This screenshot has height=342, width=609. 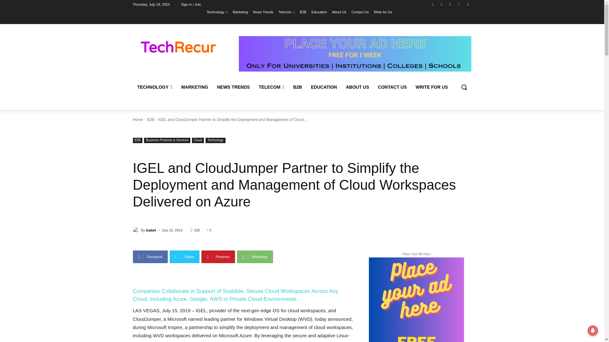 I want to click on View all posts in B2B, so click(x=150, y=120).